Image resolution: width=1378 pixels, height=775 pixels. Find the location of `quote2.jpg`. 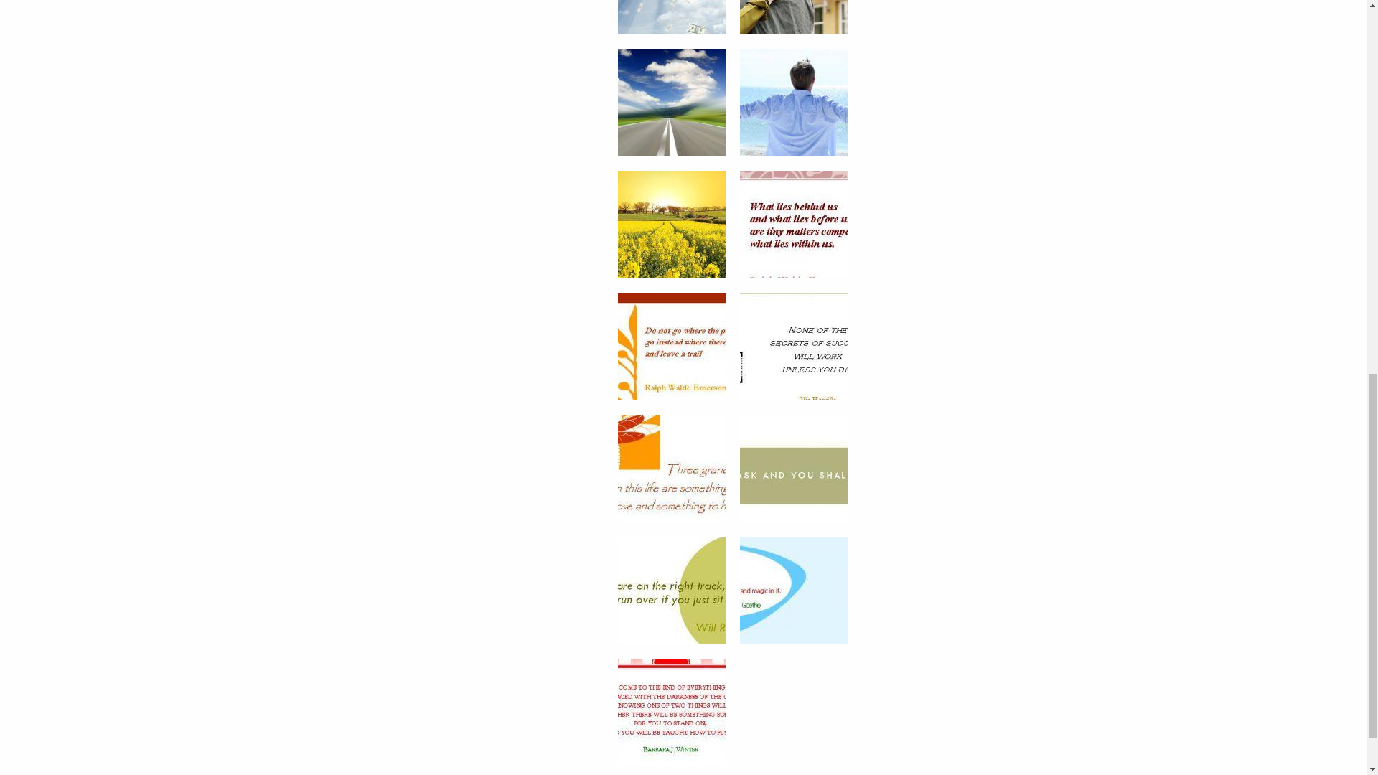

quote2.jpg is located at coordinates (672, 345).